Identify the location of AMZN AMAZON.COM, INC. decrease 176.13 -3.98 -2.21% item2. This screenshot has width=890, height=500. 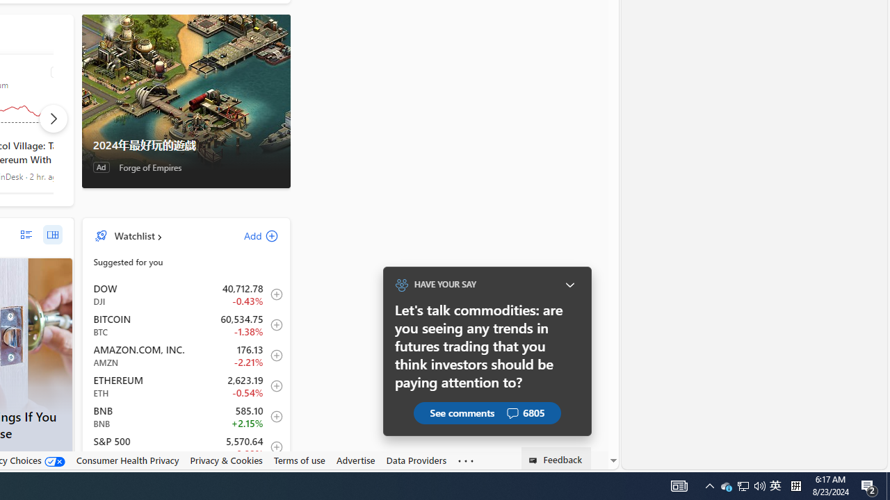
(186, 356).